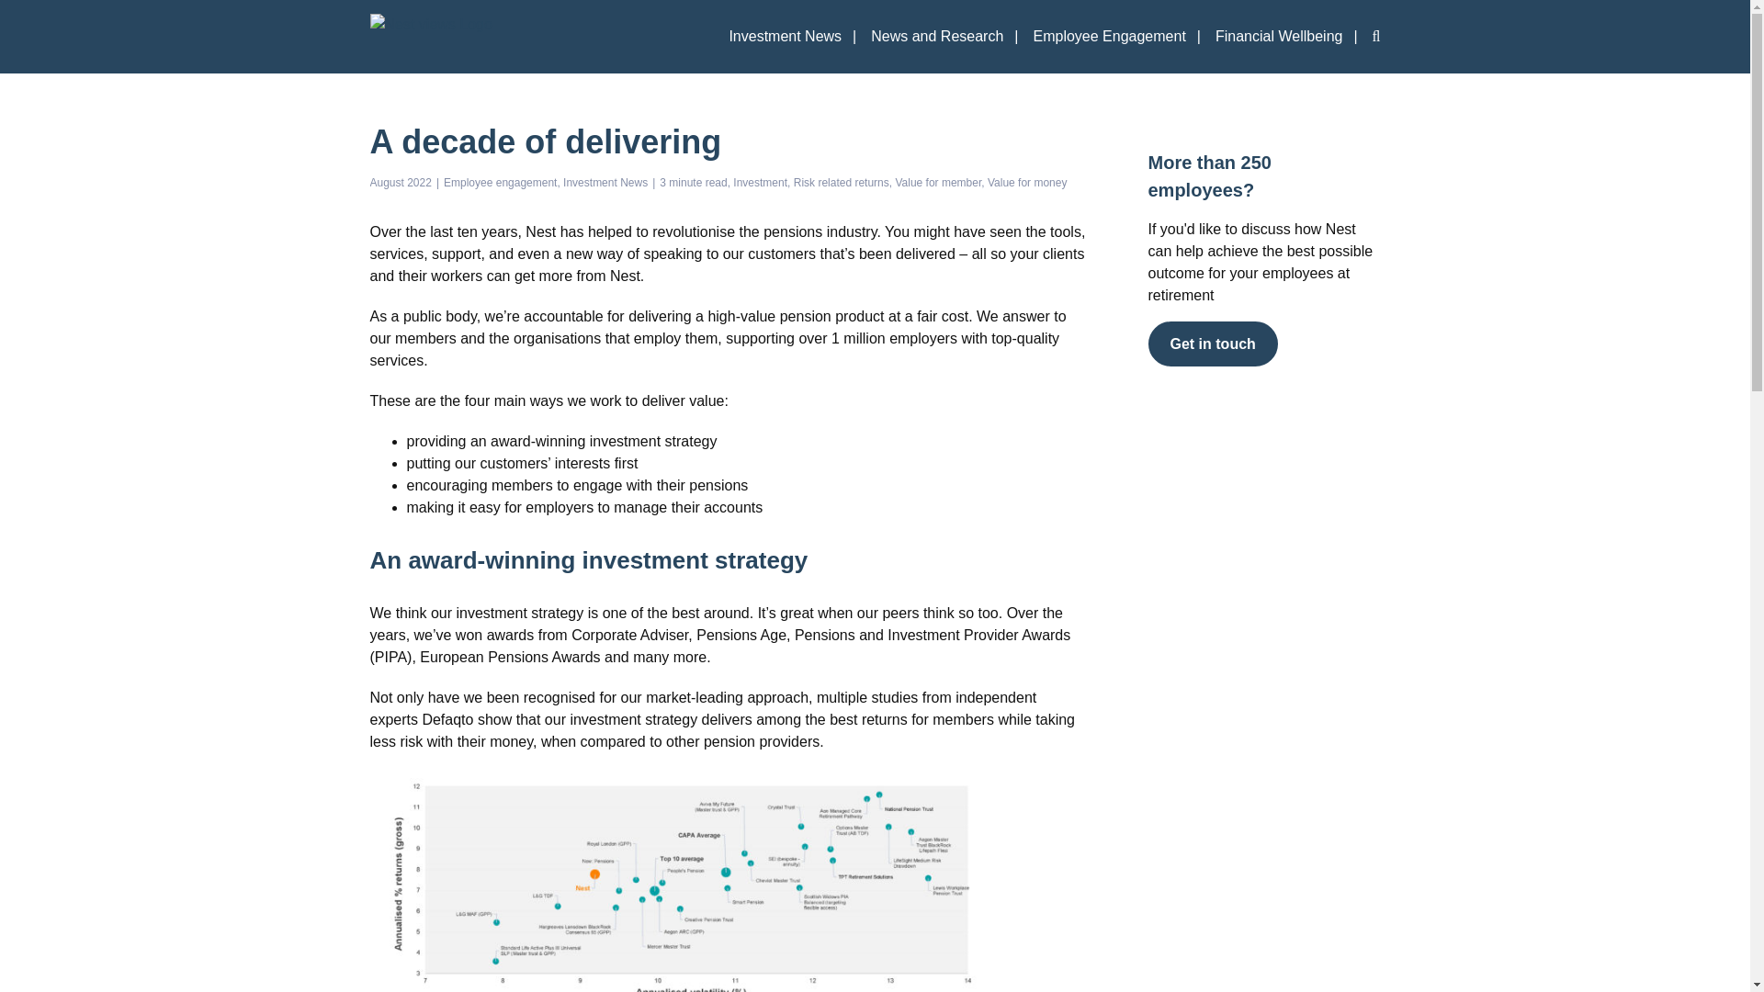 Image resolution: width=1764 pixels, height=992 pixels. Describe the element at coordinates (1027, 183) in the screenshot. I see `Value for money` at that location.